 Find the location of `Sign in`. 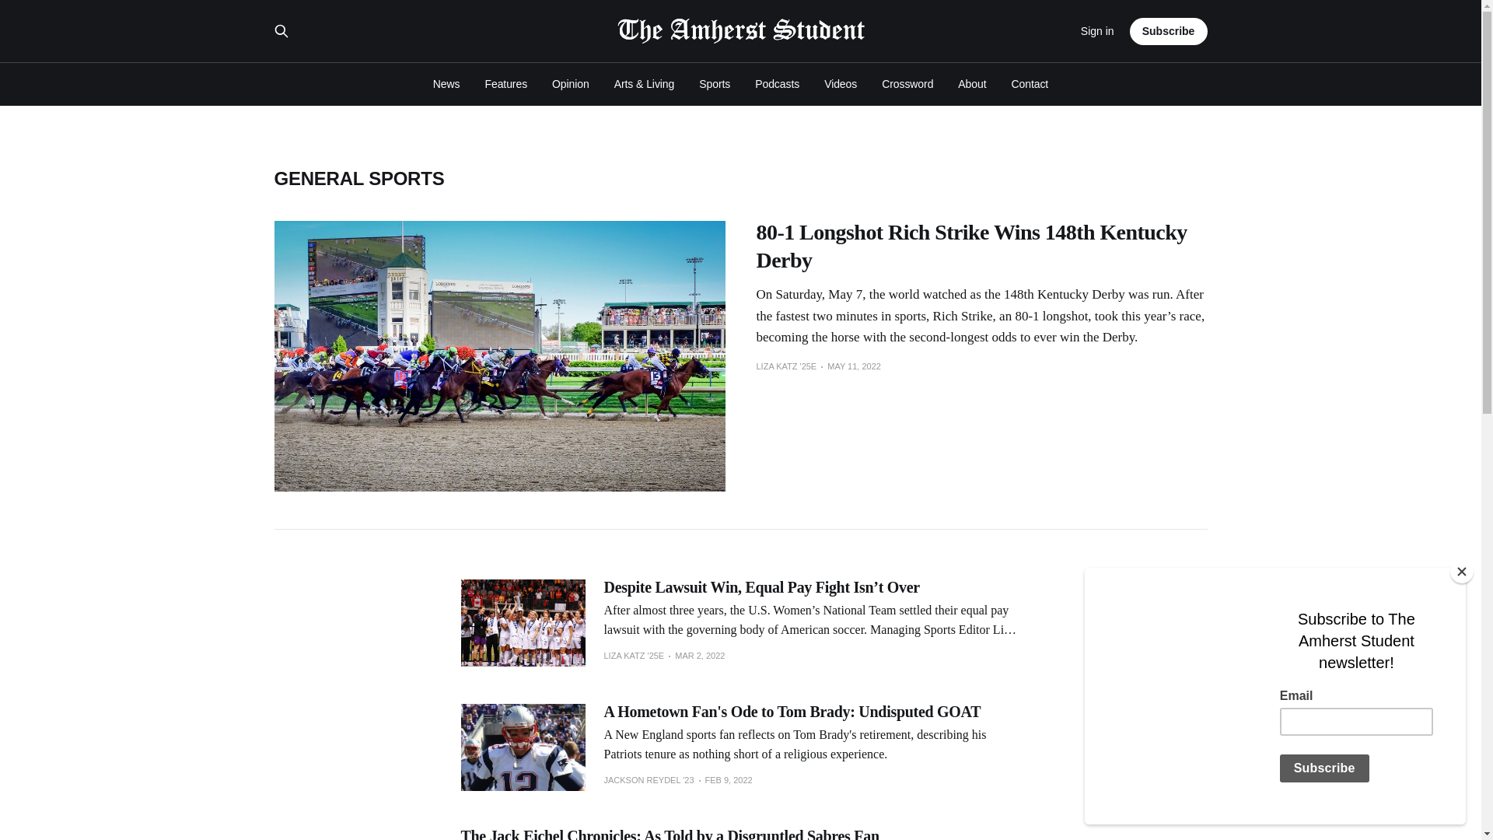

Sign in is located at coordinates (1097, 31).